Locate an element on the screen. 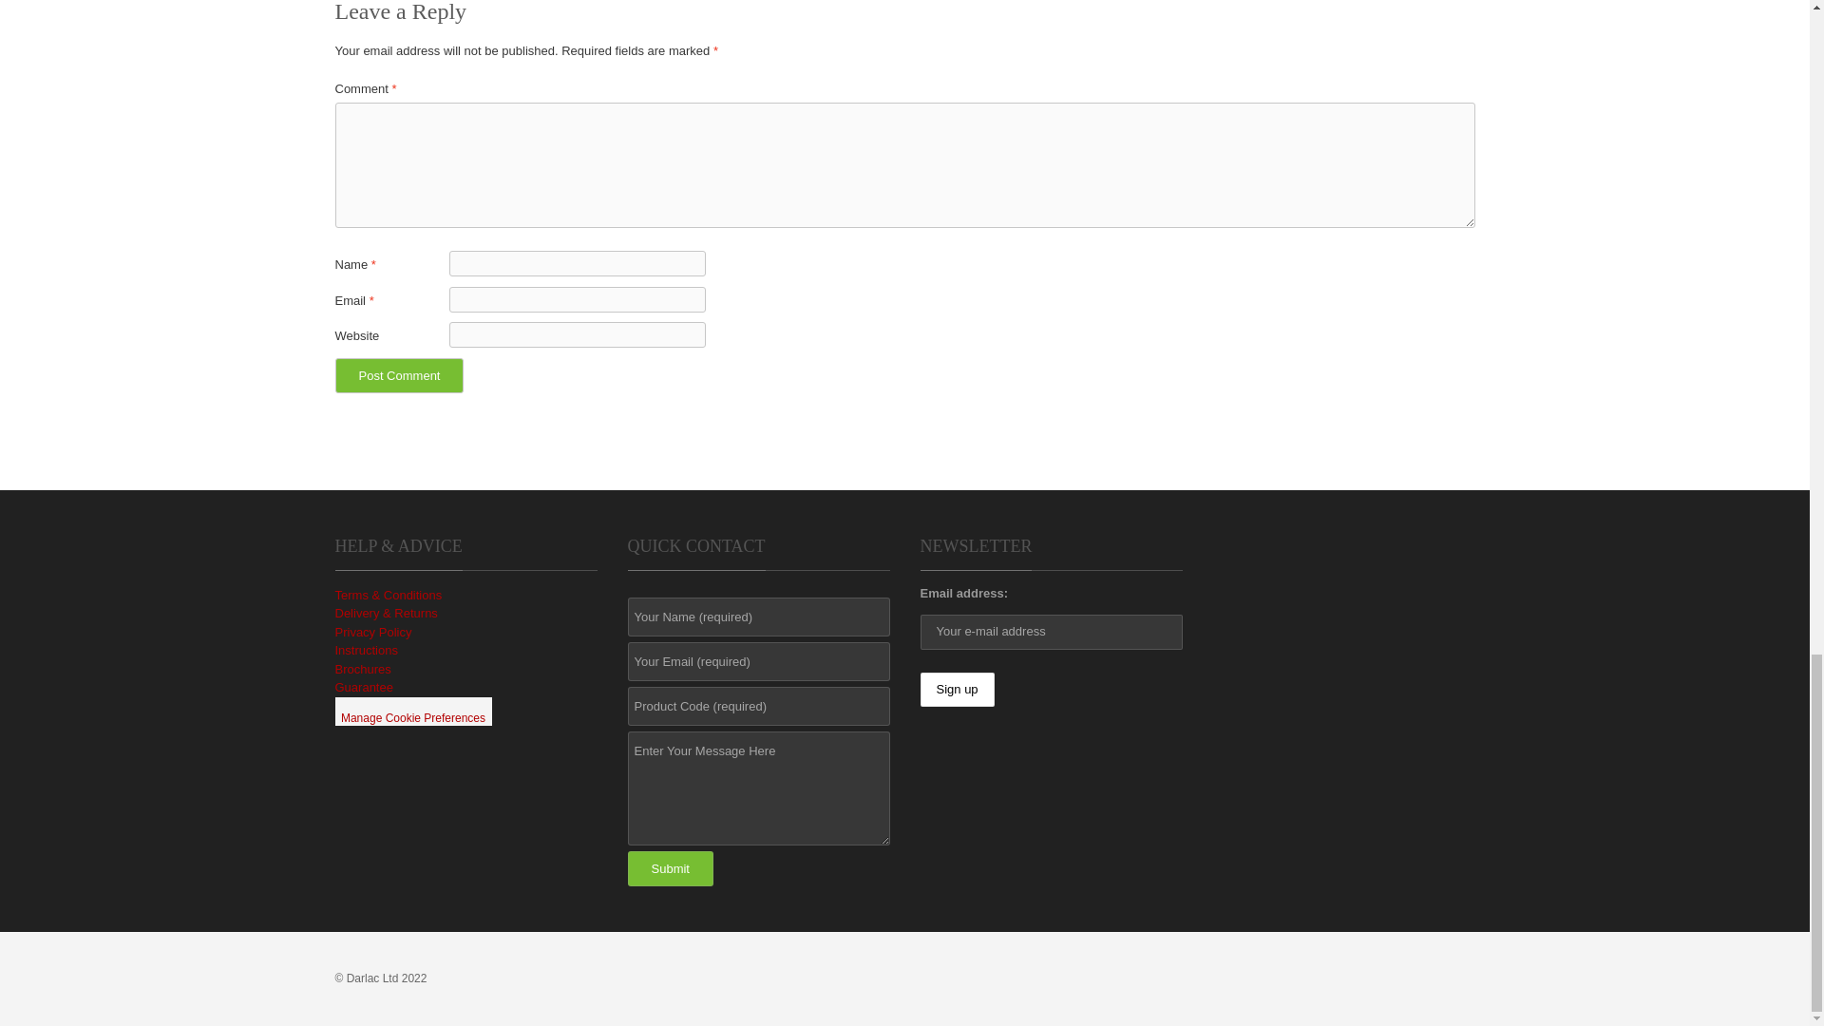 This screenshot has height=1026, width=1824. Instructions is located at coordinates (365, 650).